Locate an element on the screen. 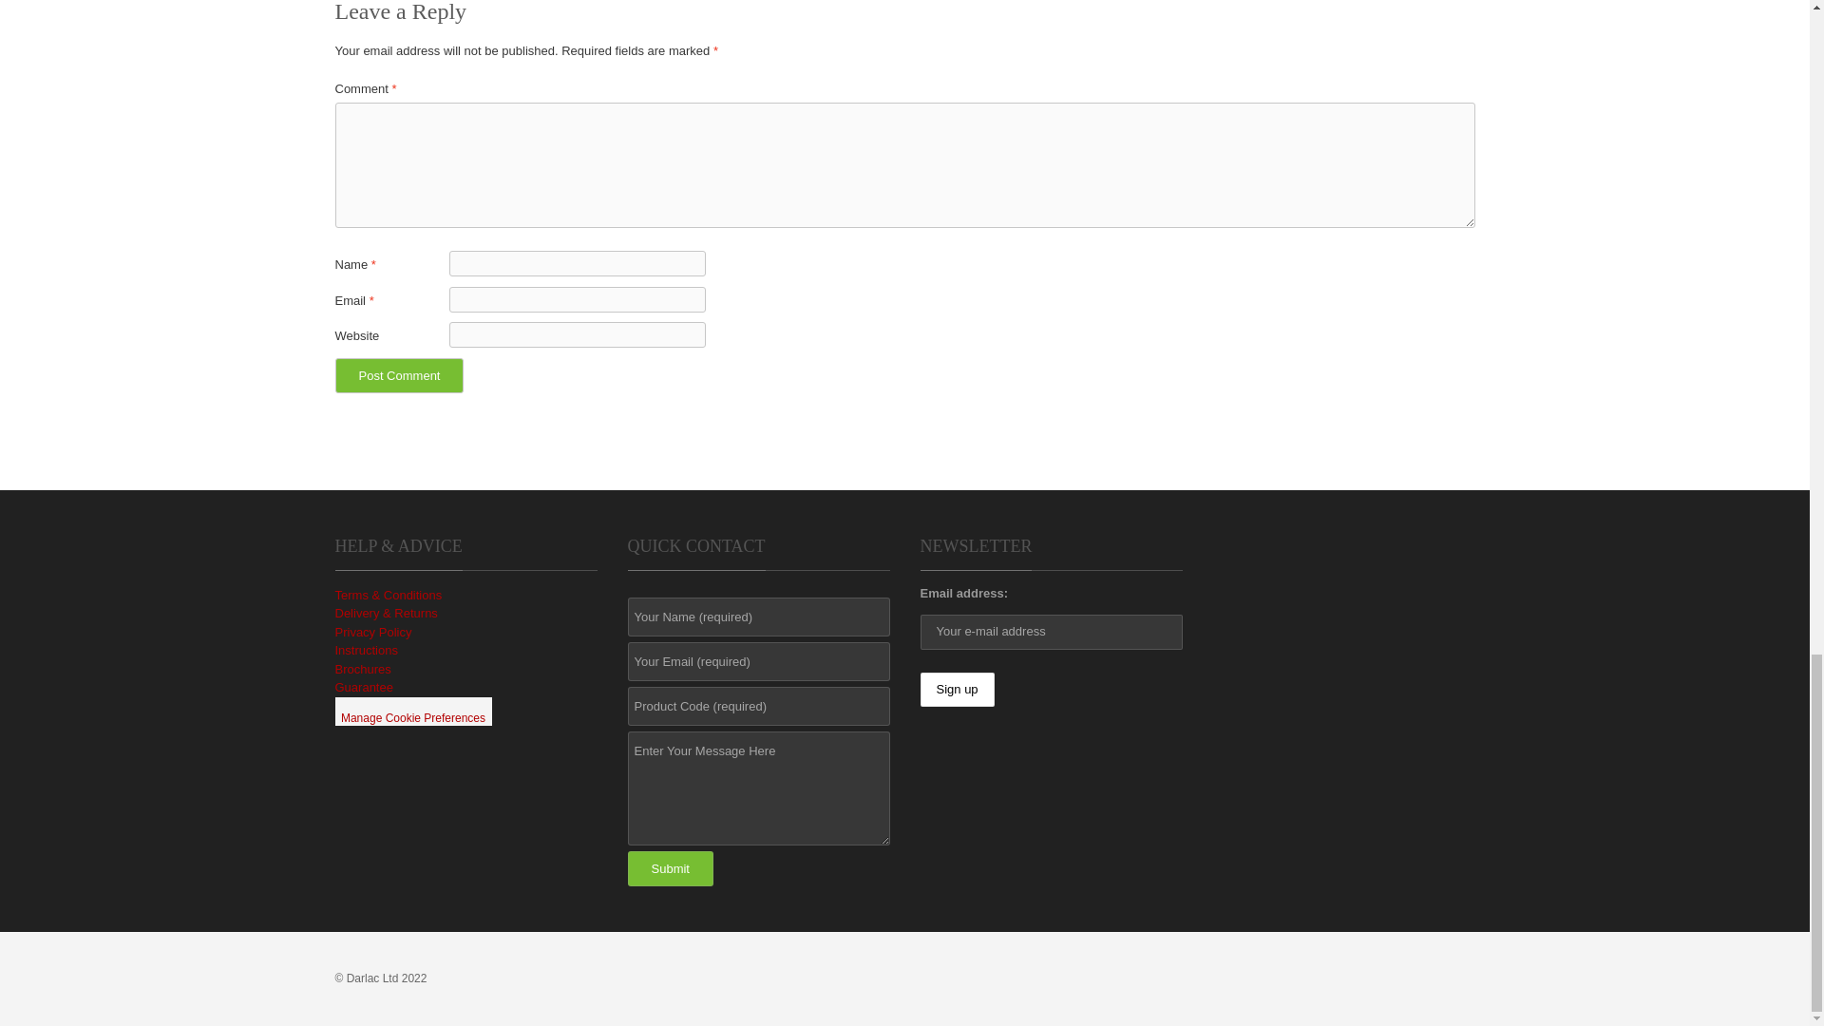 This screenshot has height=1026, width=1824. Instructions is located at coordinates (365, 650).